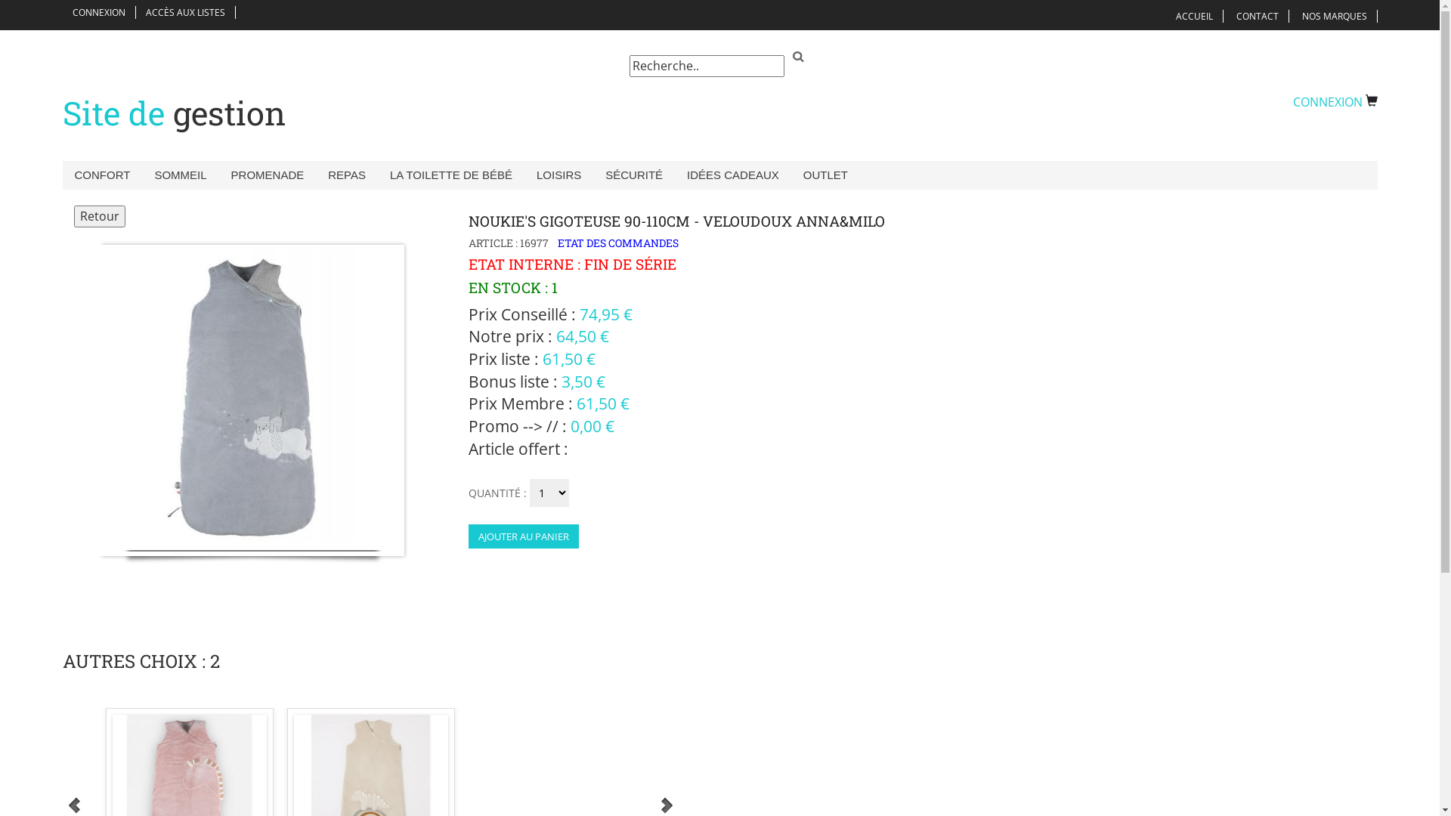 The height and width of the screenshot is (816, 1451). What do you see at coordinates (524, 536) in the screenshot?
I see `Ajouter au panier` at bounding box center [524, 536].